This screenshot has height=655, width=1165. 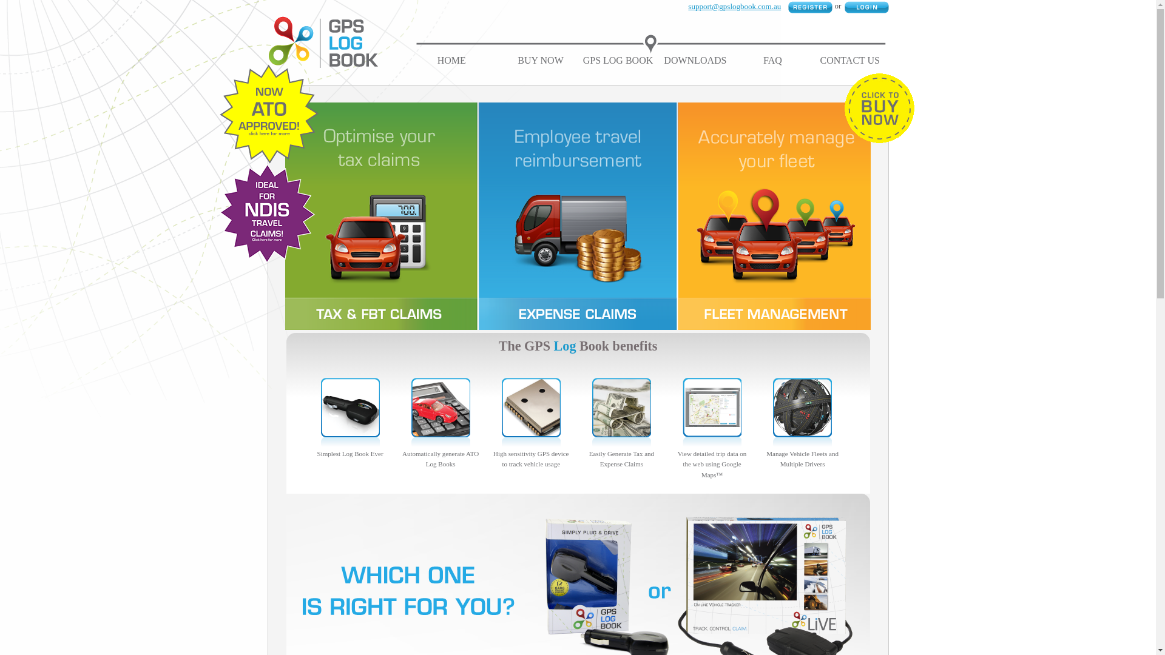 I want to click on BUY NOW, so click(x=540, y=61).